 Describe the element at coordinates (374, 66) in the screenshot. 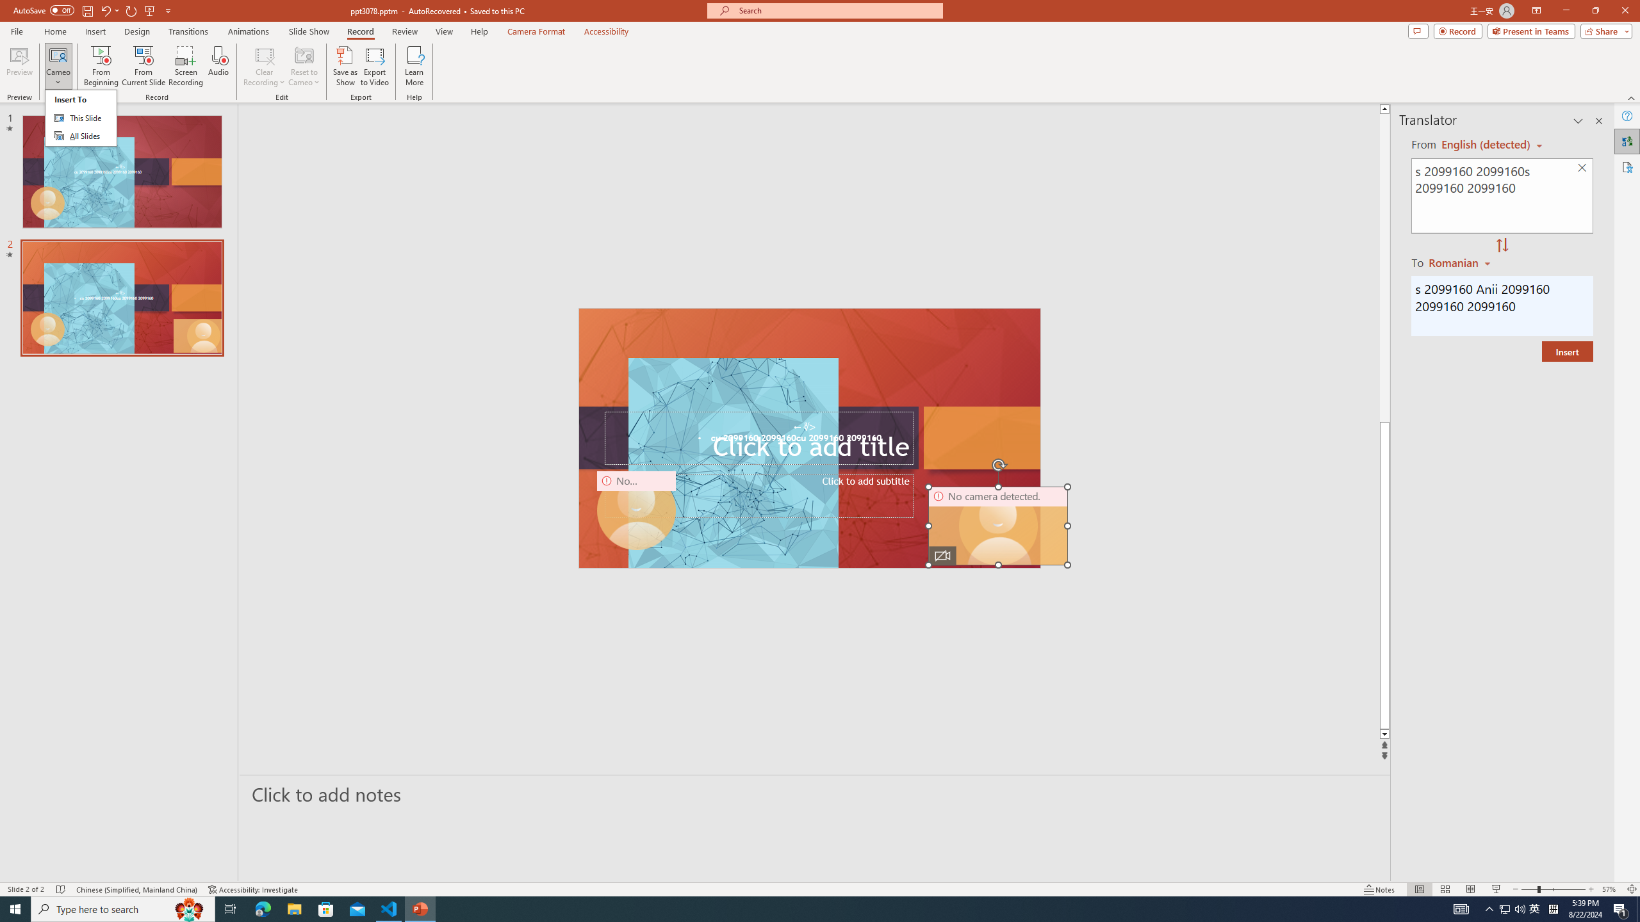

I see `Export to Video` at that location.